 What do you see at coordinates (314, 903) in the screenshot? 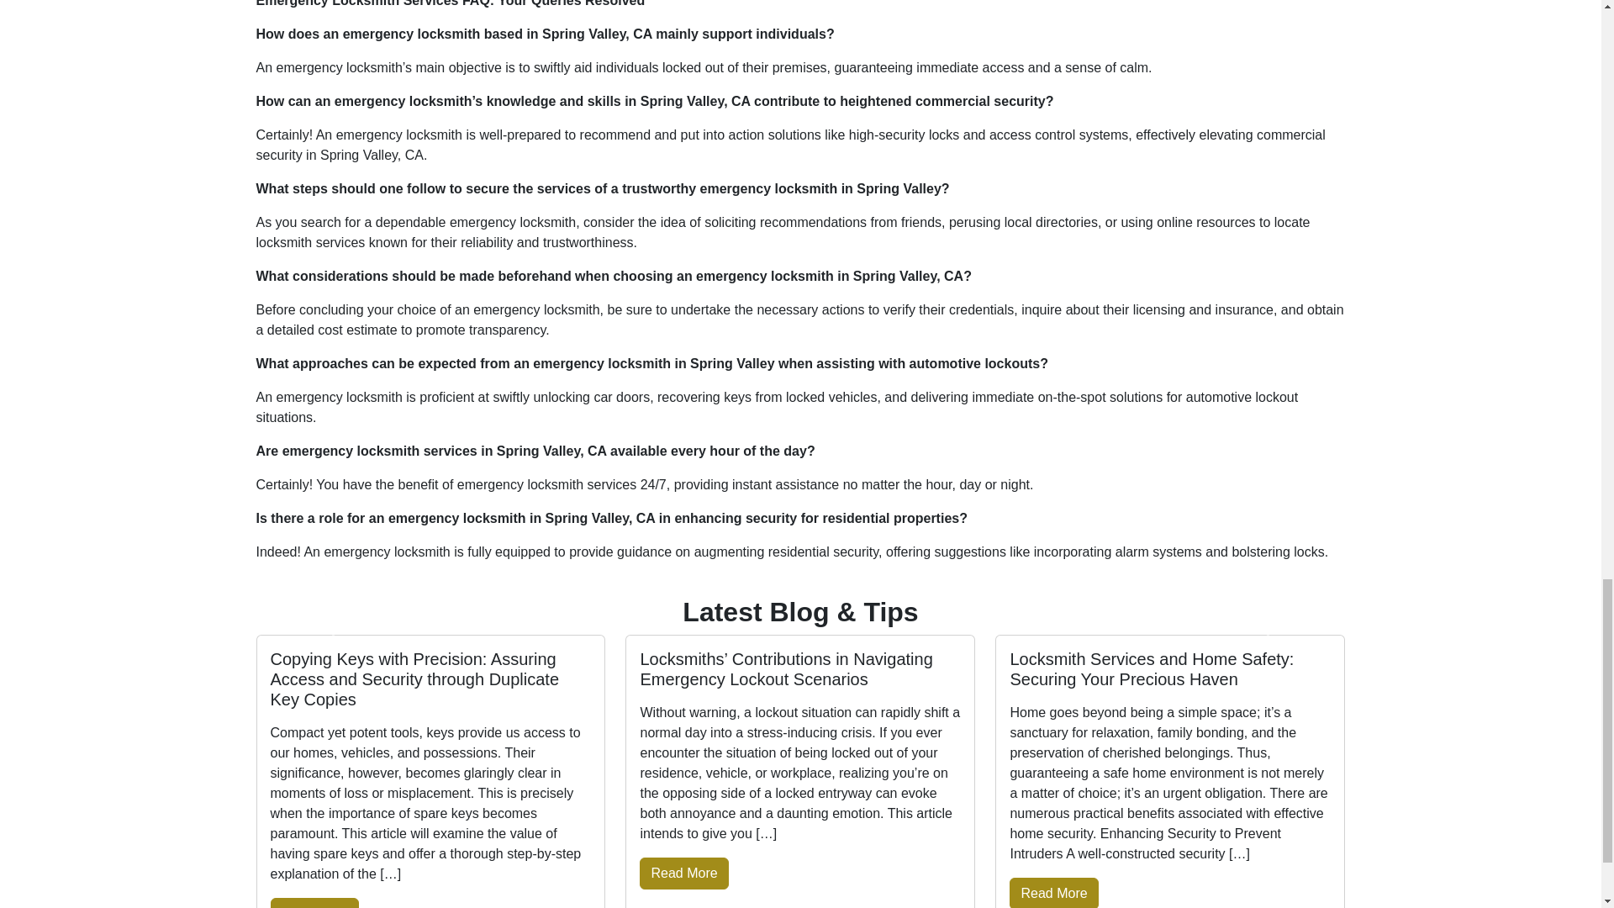
I see `Read More` at bounding box center [314, 903].